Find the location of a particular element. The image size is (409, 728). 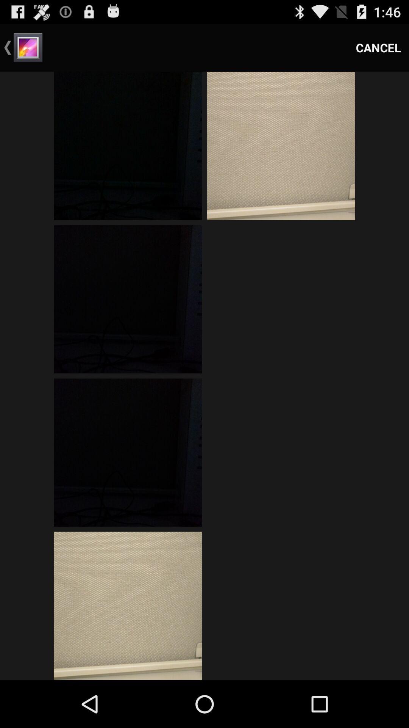

select the cancel is located at coordinates (378, 48).